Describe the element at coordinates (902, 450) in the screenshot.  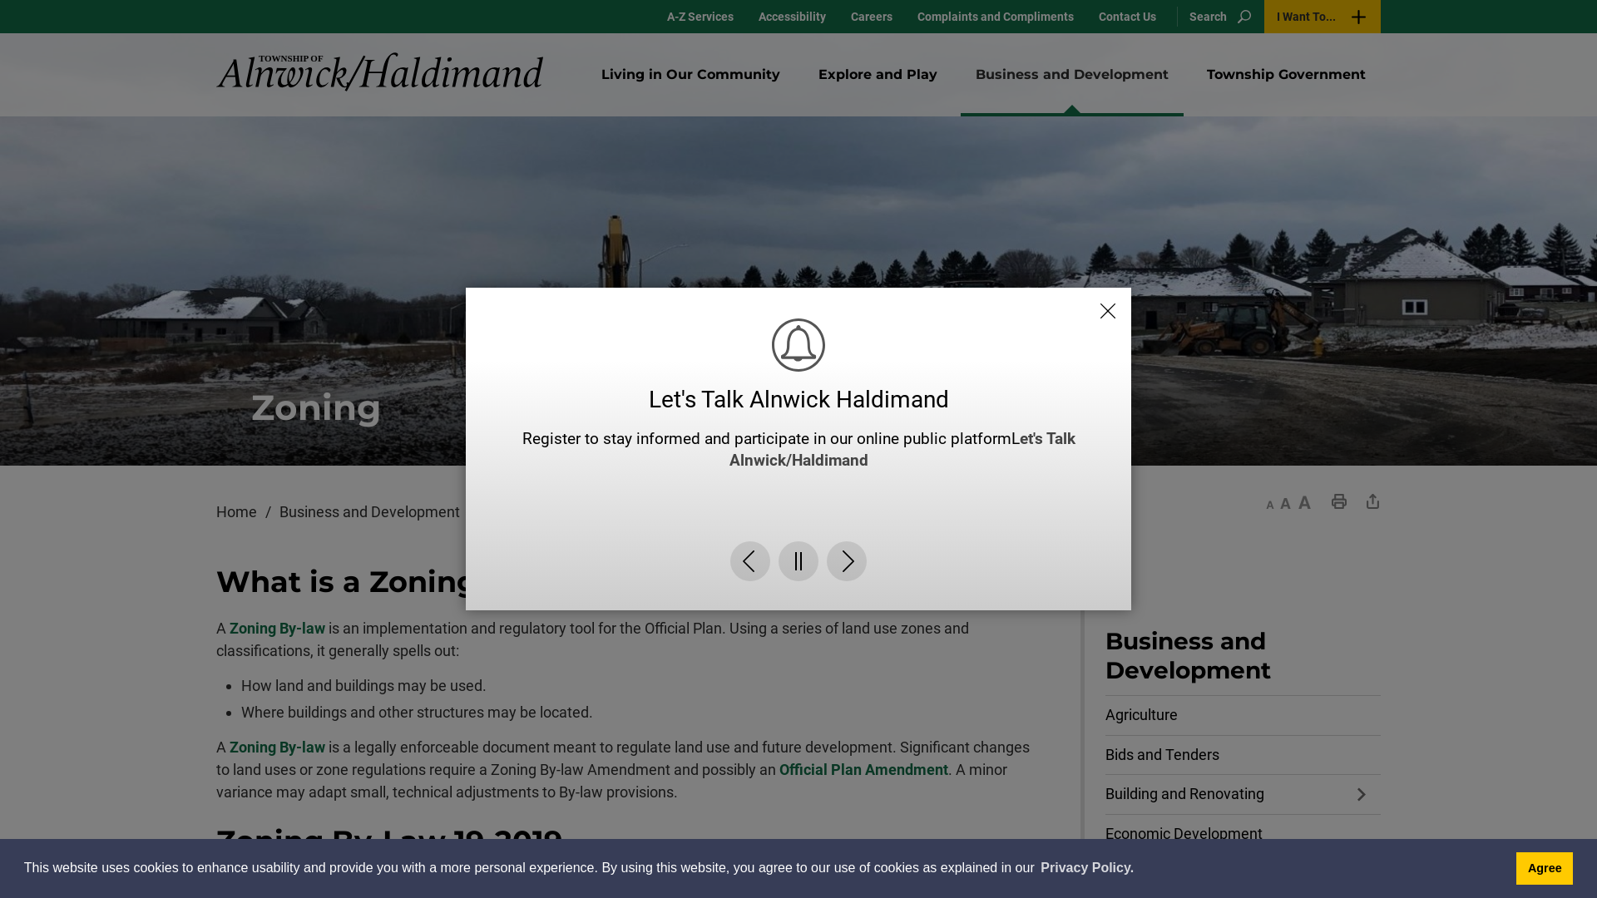
I see `et's Talk Alnwick/Haldimand` at that location.